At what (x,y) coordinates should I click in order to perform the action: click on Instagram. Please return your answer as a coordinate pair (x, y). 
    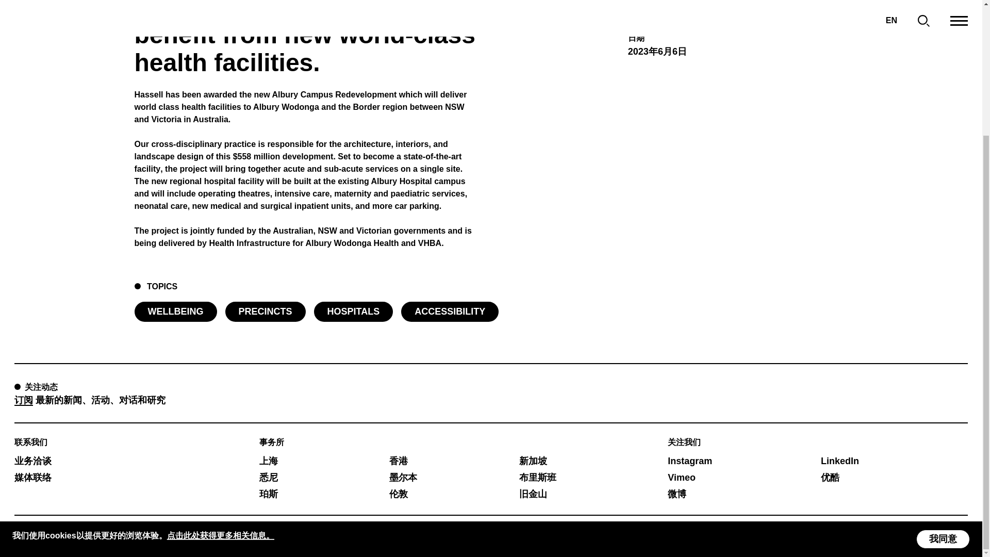
    Looking at the image, I should click on (689, 461).